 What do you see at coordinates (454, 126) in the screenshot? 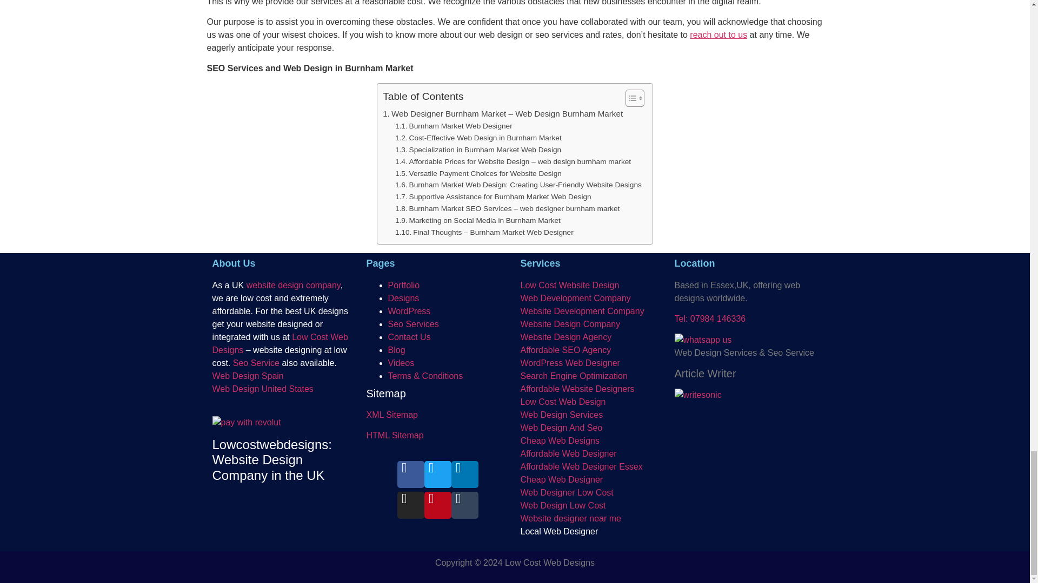
I see `Burnham Market Web Designer` at bounding box center [454, 126].